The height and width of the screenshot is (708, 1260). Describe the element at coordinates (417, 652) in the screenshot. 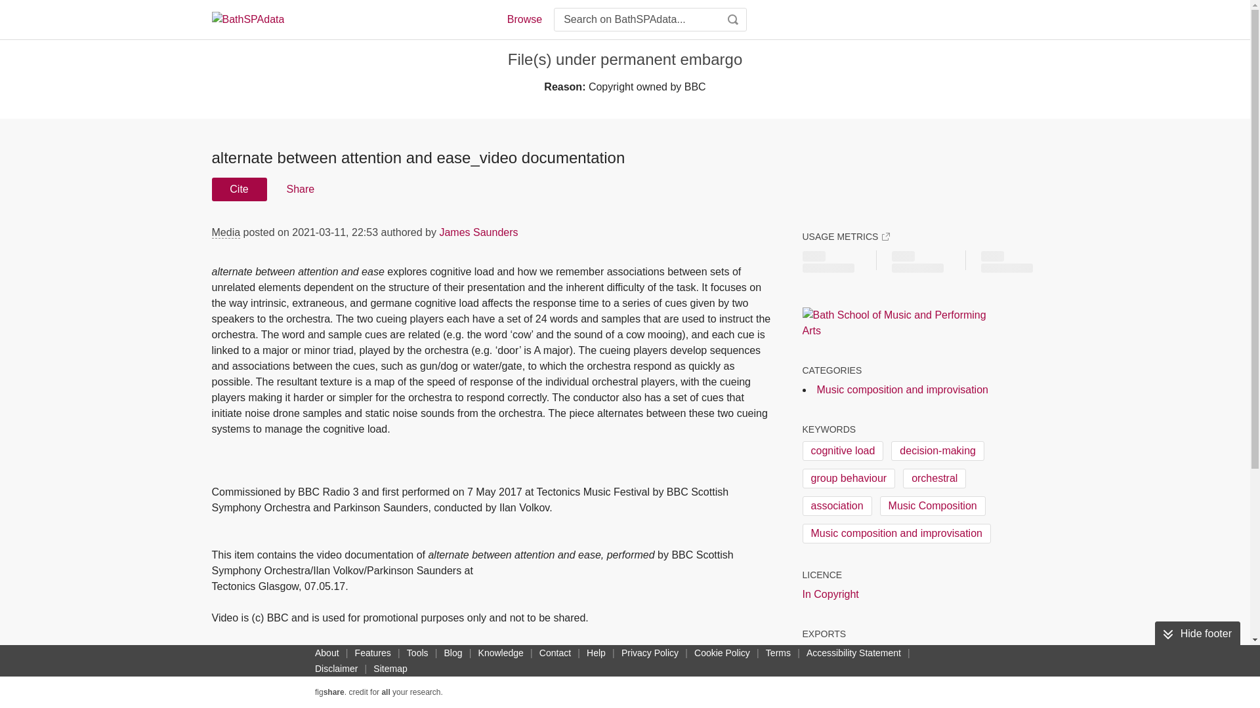

I see `Tools` at that location.